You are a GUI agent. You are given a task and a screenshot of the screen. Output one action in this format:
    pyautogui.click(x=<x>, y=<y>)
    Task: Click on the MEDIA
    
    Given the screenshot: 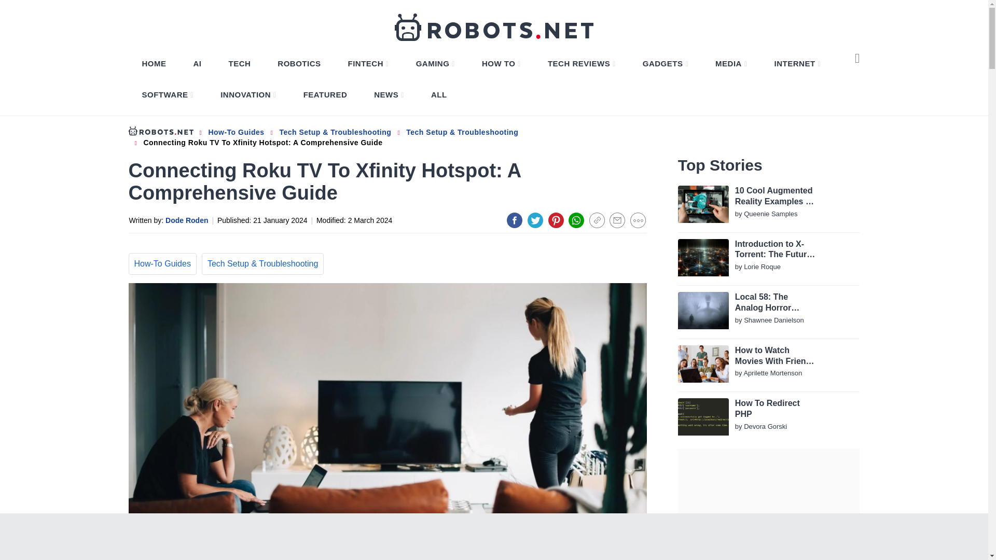 What is the action you would take?
    pyautogui.click(x=730, y=63)
    